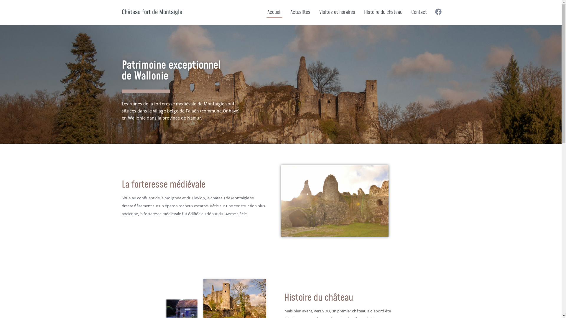  I want to click on Visites et horaires, so click(337, 12).